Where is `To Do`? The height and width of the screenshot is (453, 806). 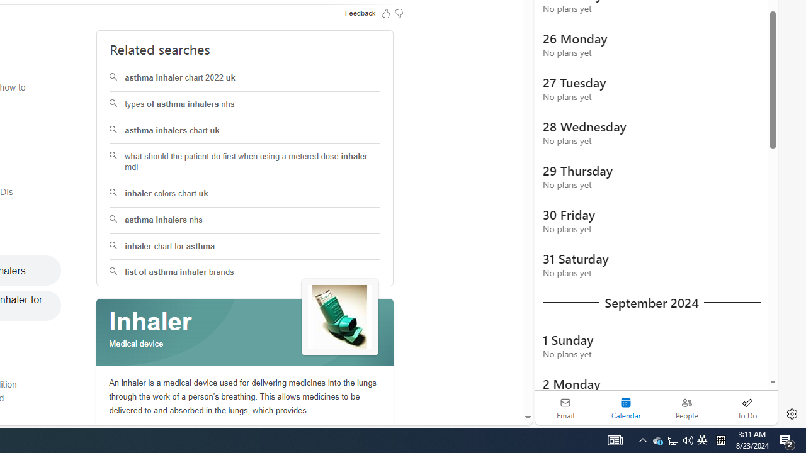 To Do is located at coordinates (747, 408).